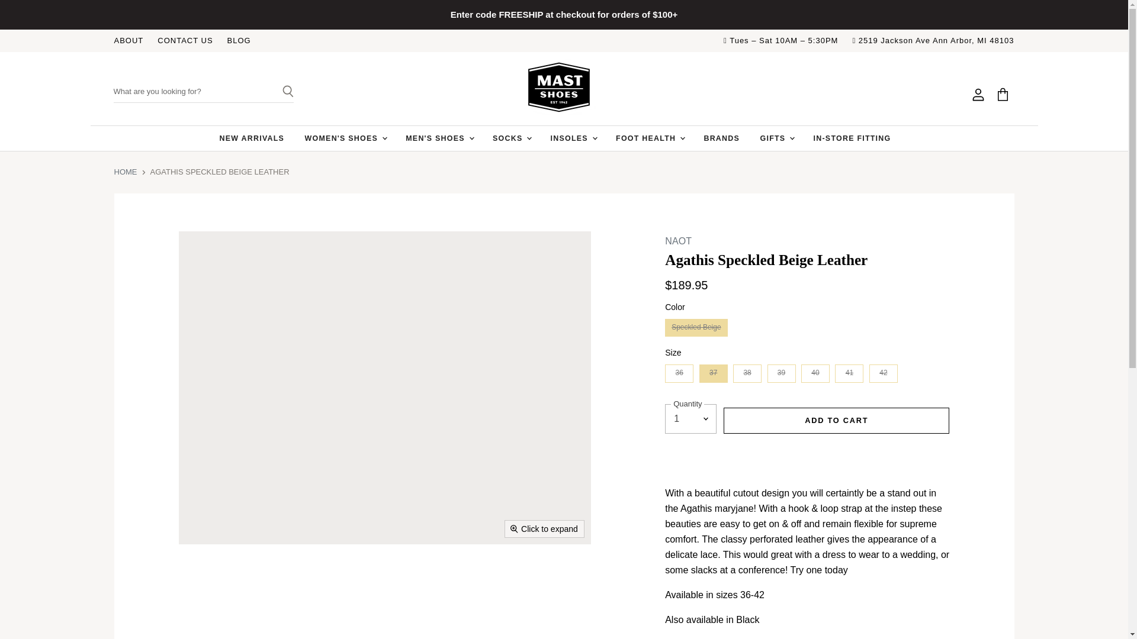  What do you see at coordinates (128, 40) in the screenshot?
I see `ABOUT` at bounding box center [128, 40].